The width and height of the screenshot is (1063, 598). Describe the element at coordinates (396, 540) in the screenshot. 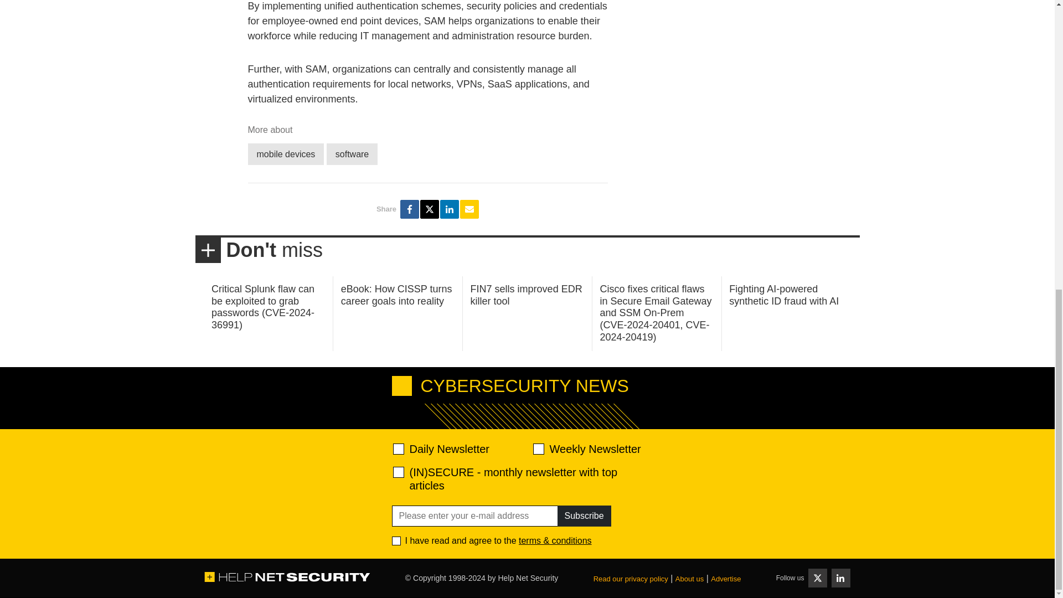

I see `1` at that location.